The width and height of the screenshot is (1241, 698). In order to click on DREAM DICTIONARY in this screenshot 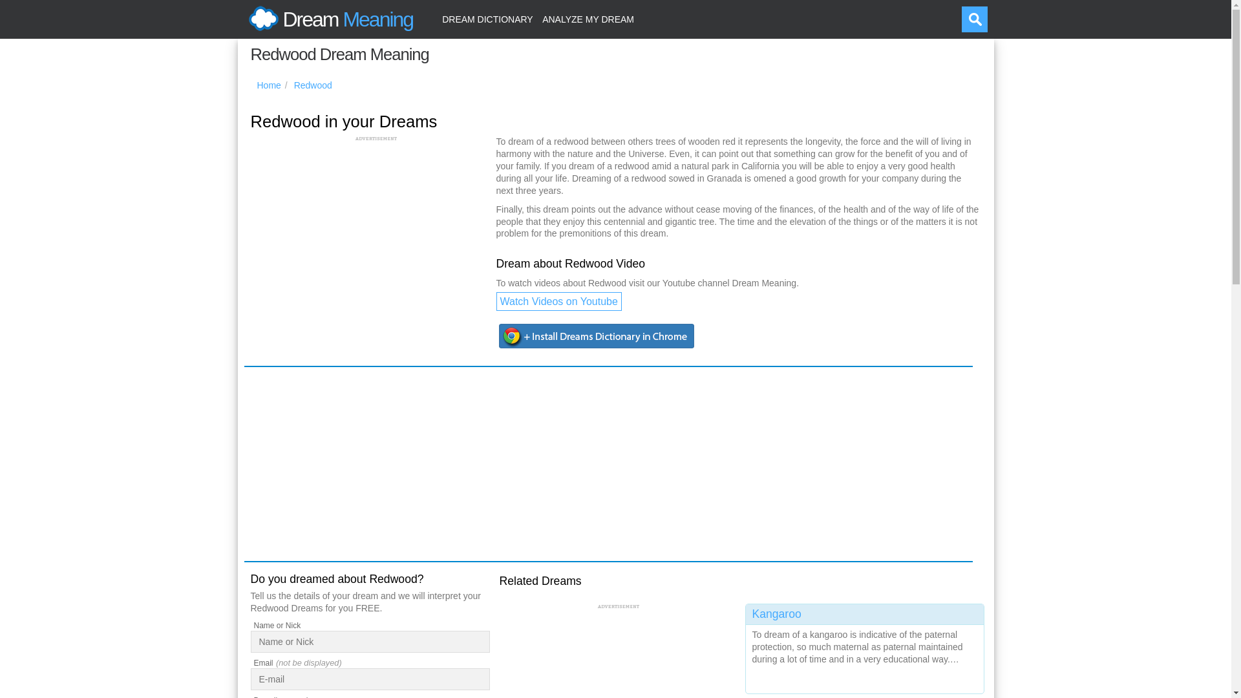, I will do `click(487, 19)`.